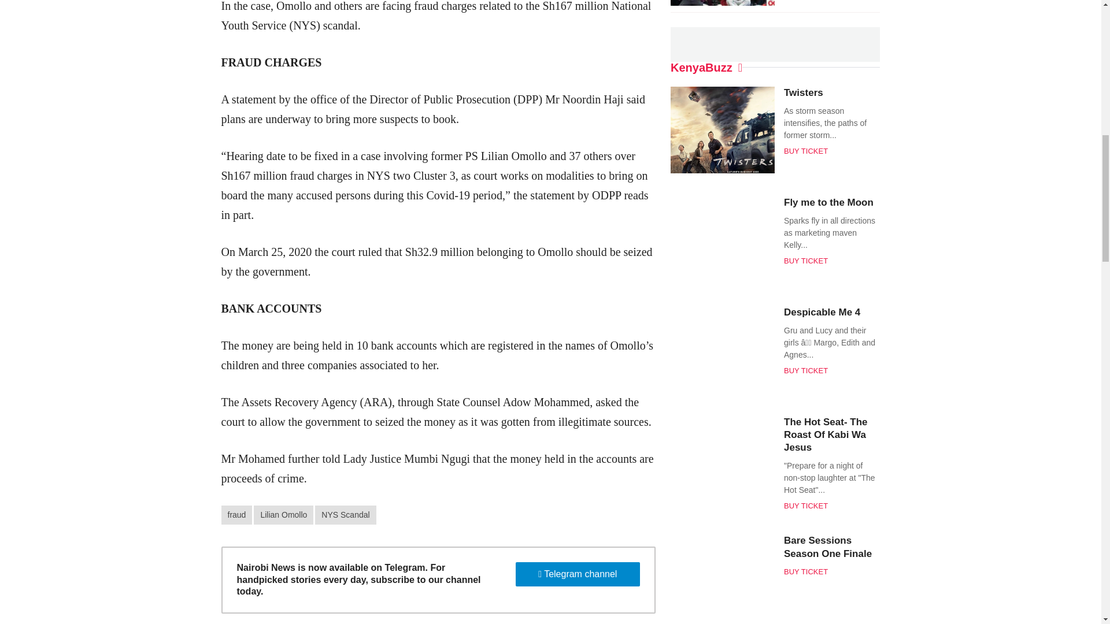  Describe the element at coordinates (283, 515) in the screenshot. I see `Lilian Omollo` at that location.